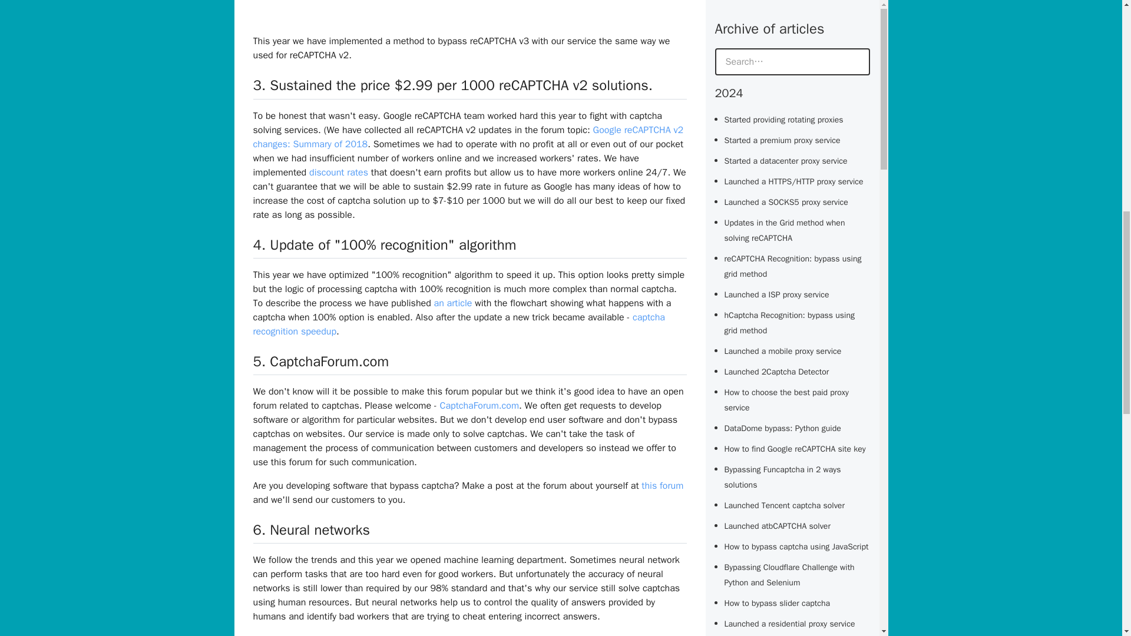  I want to click on discount rates, so click(338, 172).